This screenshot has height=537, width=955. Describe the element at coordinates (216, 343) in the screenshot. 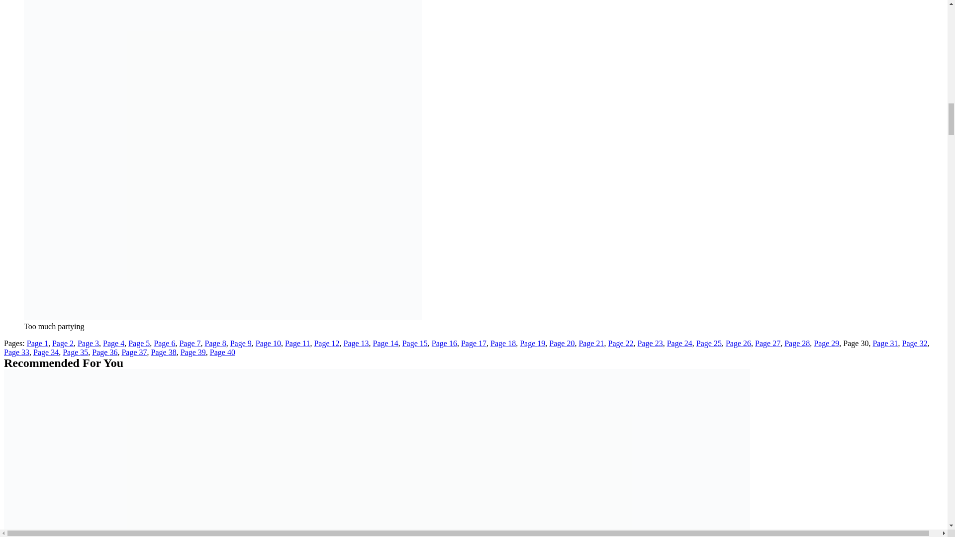

I see `Page 8` at that location.